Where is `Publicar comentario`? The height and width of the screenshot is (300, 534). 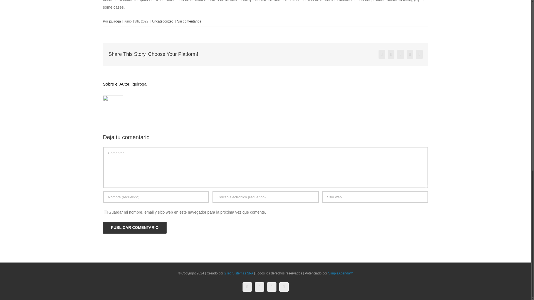
Publicar comentario is located at coordinates (135, 228).